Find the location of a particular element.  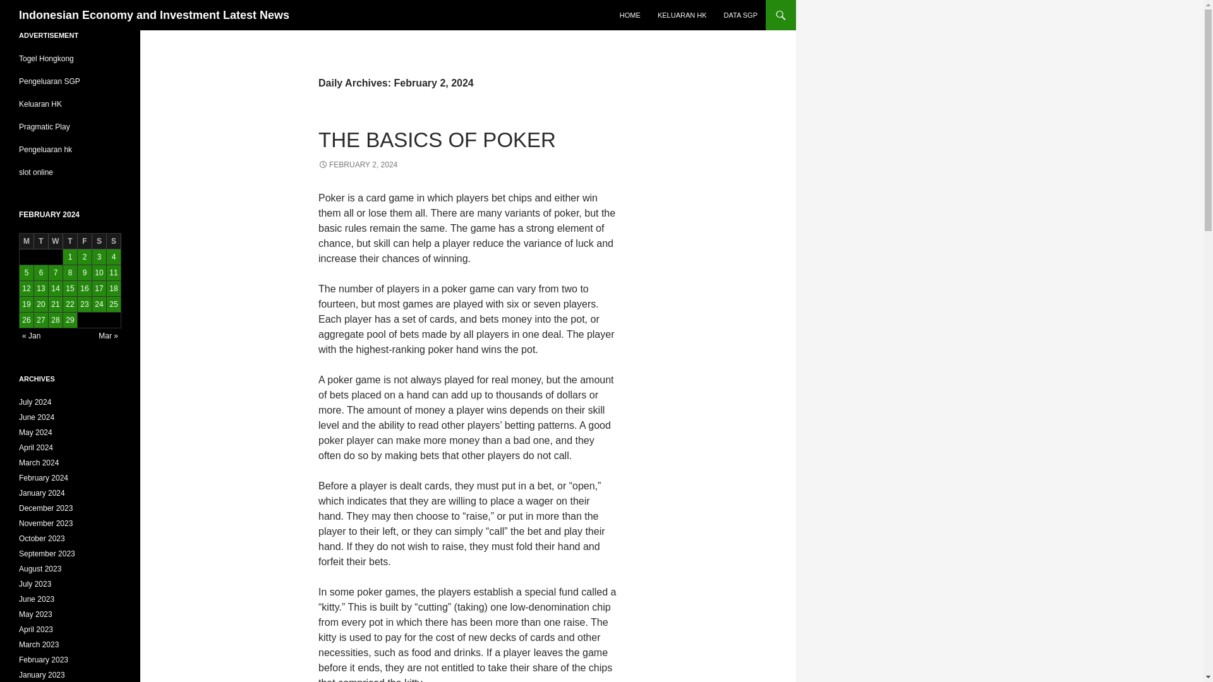

18 is located at coordinates (113, 288).